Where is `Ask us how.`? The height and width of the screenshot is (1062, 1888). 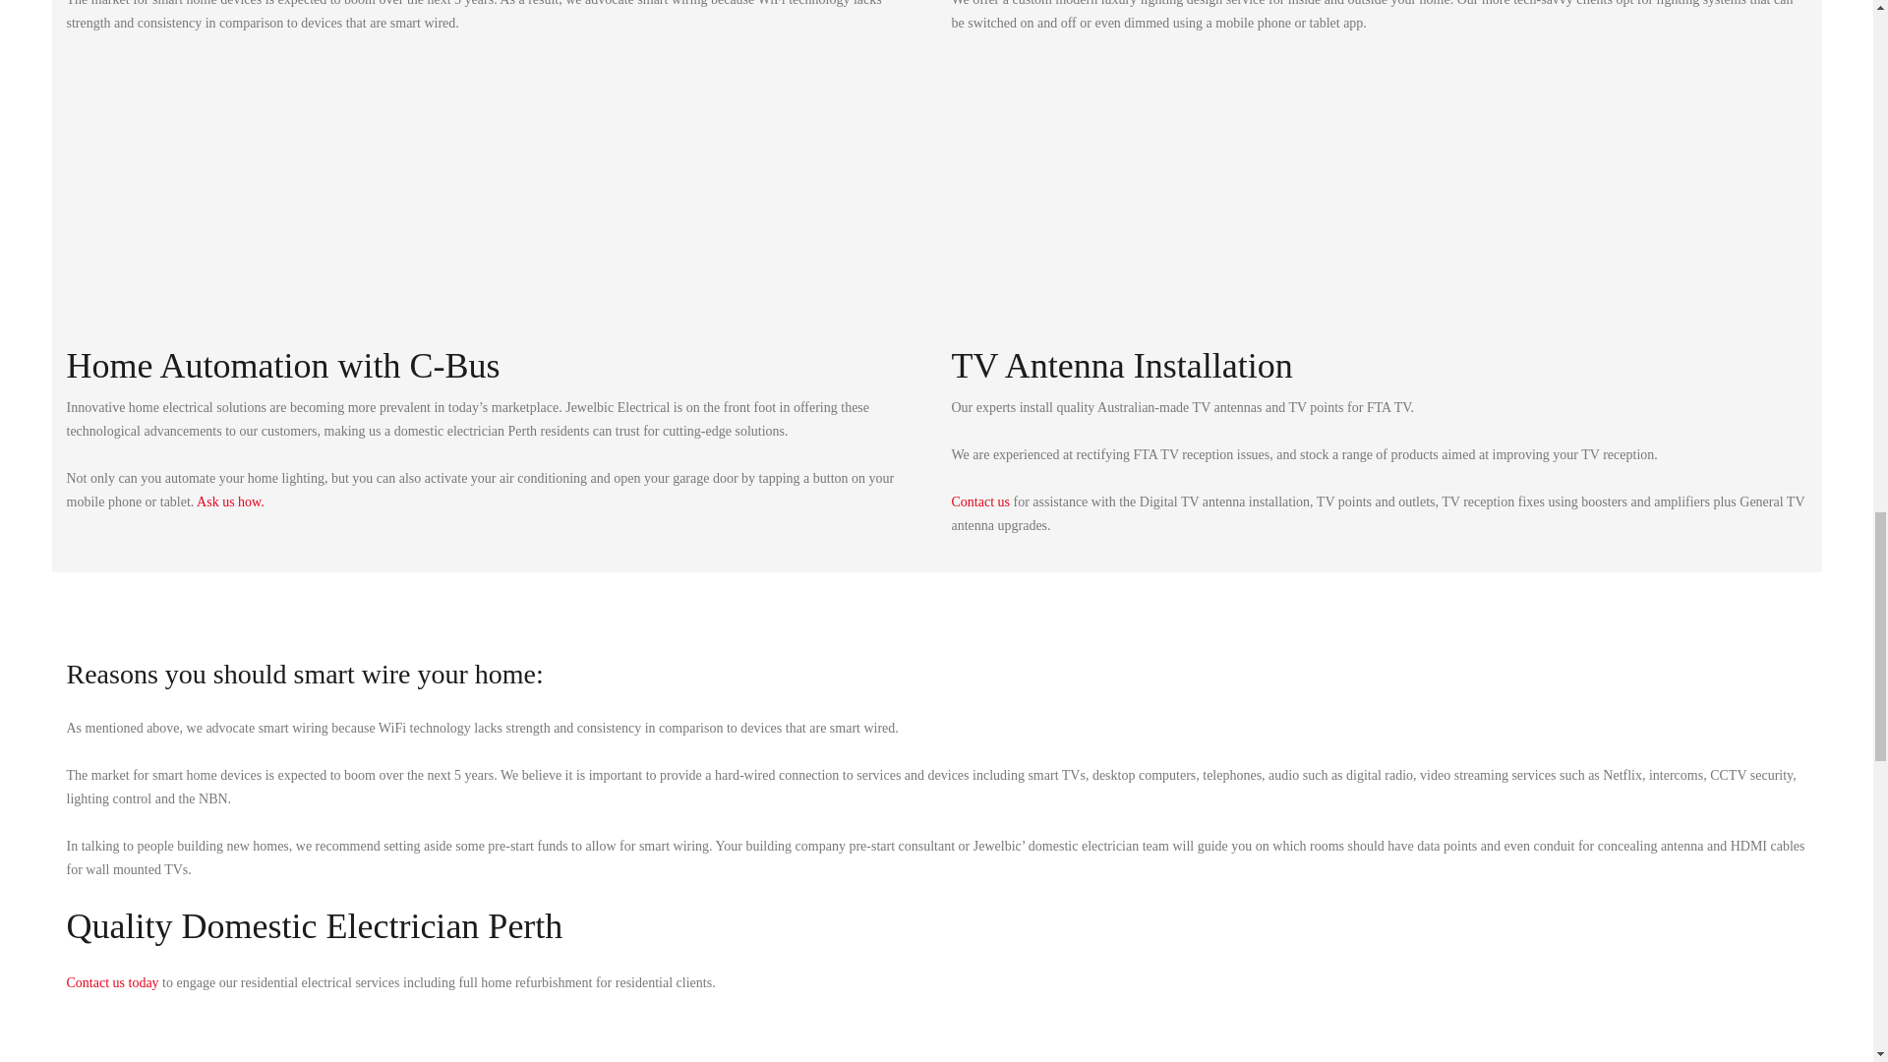 Ask us how. is located at coordinates (230, 501).